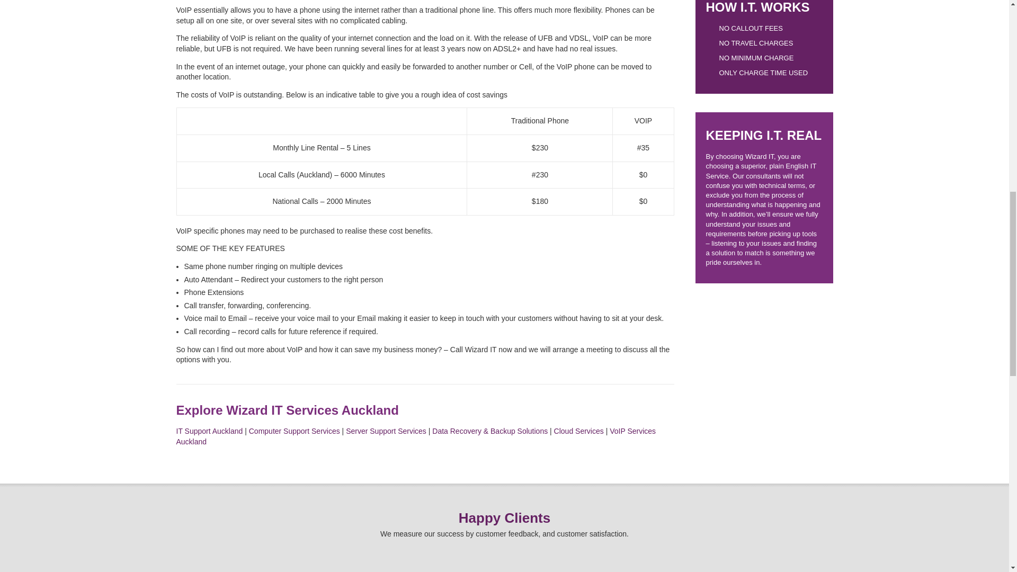 The image size is (1017, 572). Describe the element at coordinates (386, 431) in the screenshot. I see `Server Support Services Auckland` at that location.